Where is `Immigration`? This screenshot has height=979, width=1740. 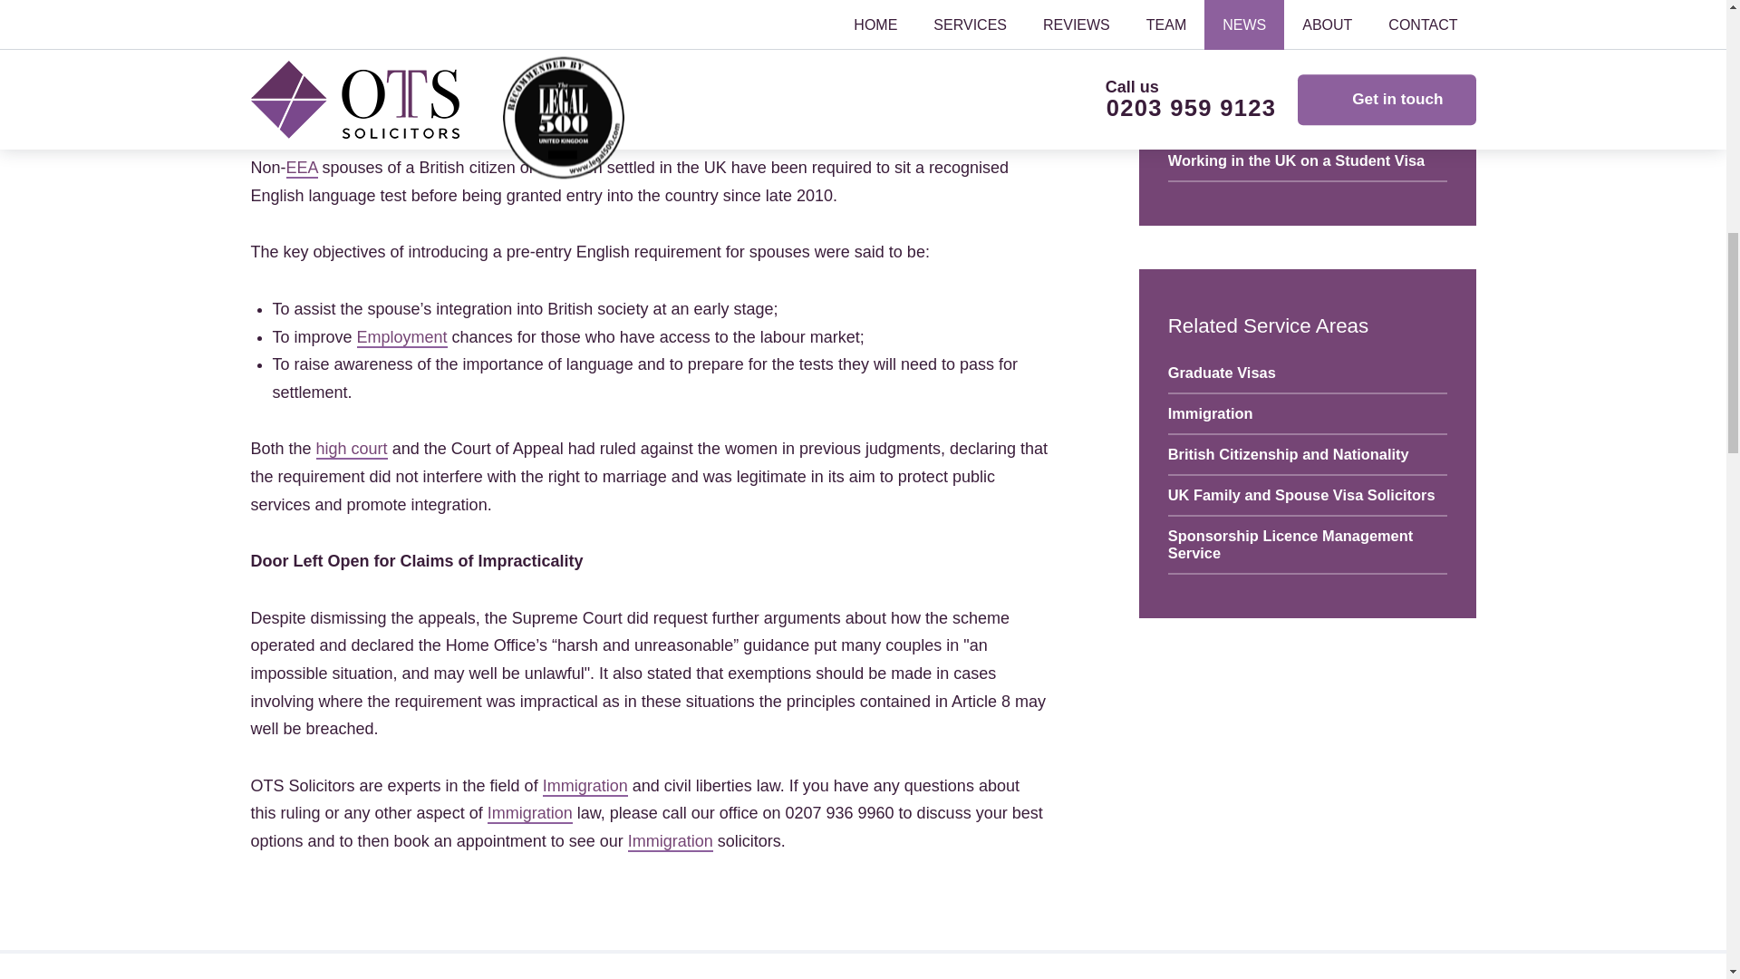 Immigration is located at coordinates (1307, 414).